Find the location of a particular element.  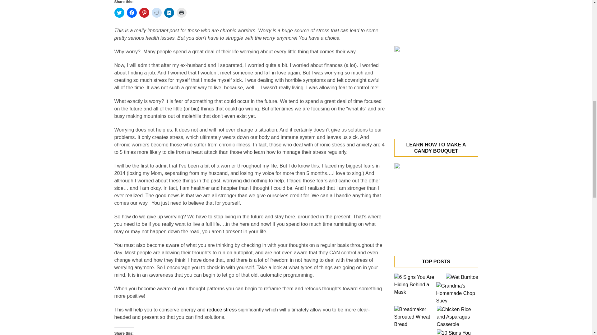

Click to share on Pinterest is located at coordinates (144, 12).